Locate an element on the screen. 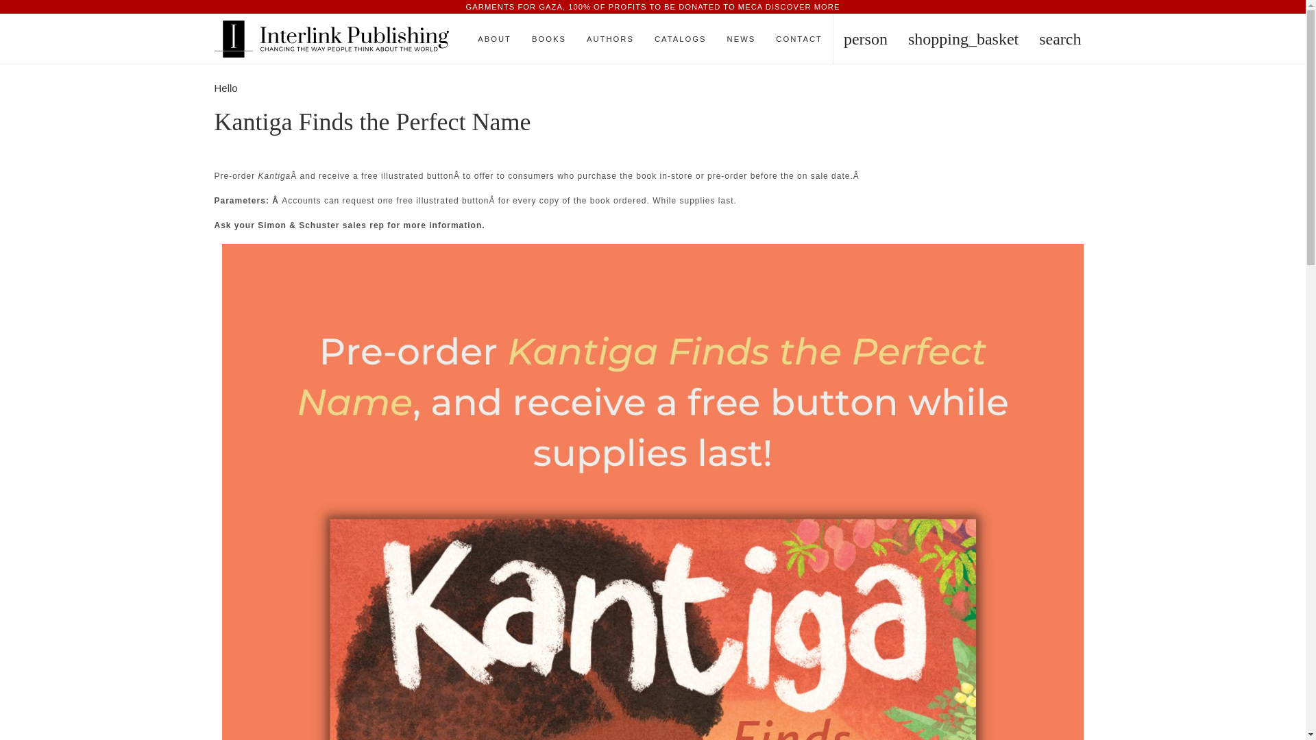 Image resolution: width=1316 pixels, height=740 pixels. AUTHORS is located at coordinates (610, 38).